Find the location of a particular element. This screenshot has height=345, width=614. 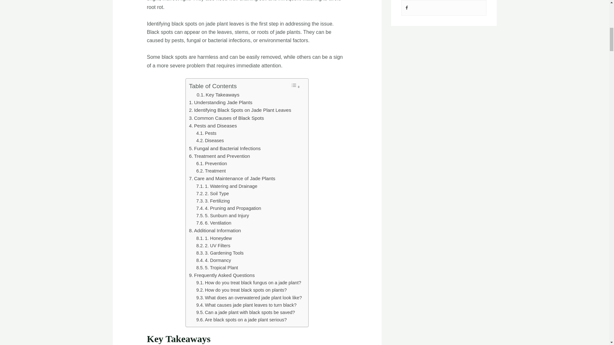

Fungal and Bacterial Infections is located at coordinates (224, 148).